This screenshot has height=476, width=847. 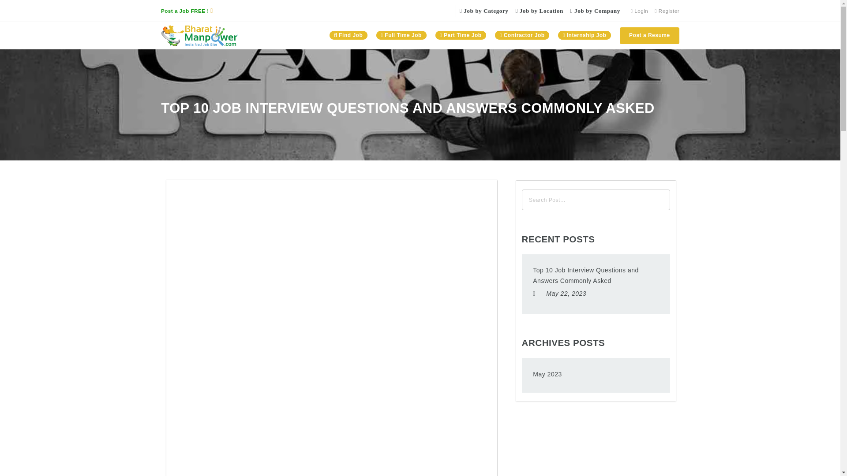 I want to click on    Part Time Job  , so click(x=461, y=35).